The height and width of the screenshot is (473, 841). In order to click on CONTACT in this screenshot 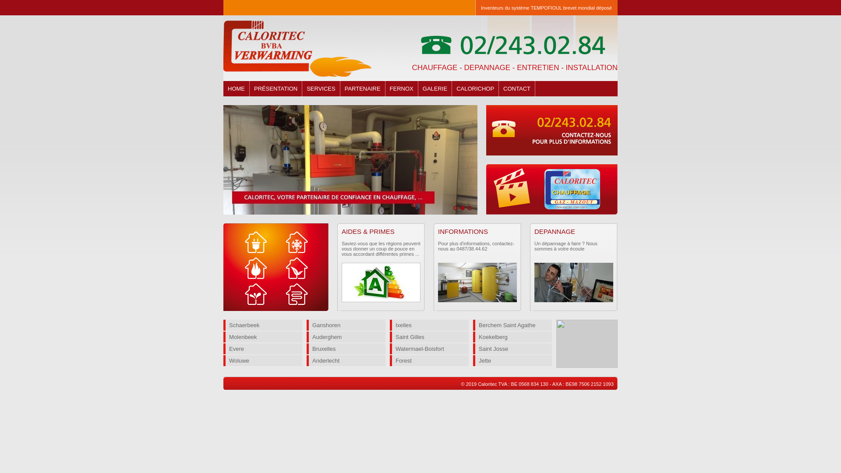, I will do `click(517, 88)`.